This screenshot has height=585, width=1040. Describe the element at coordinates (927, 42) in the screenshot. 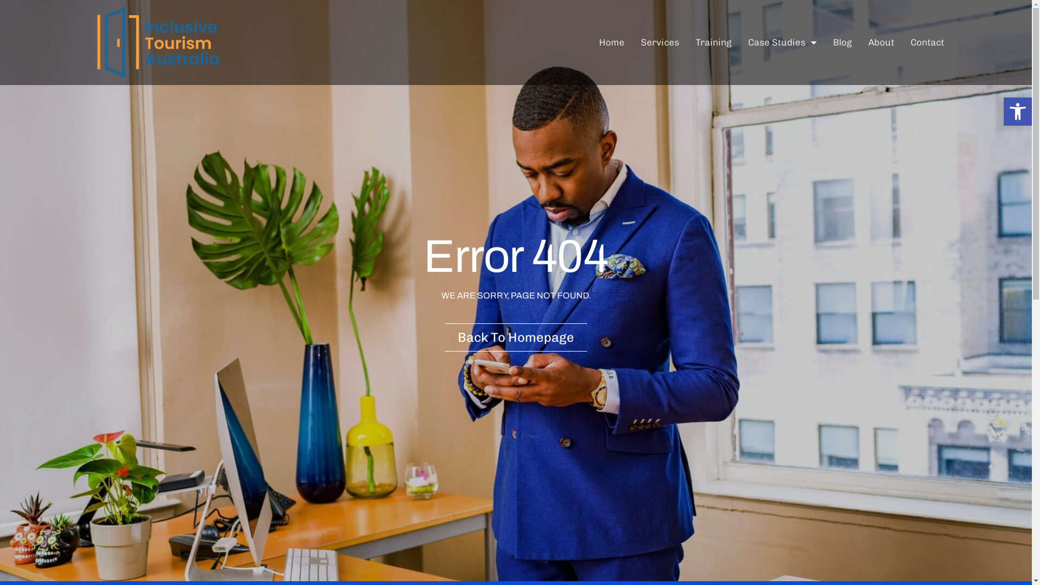

I see `Contact` at that location.